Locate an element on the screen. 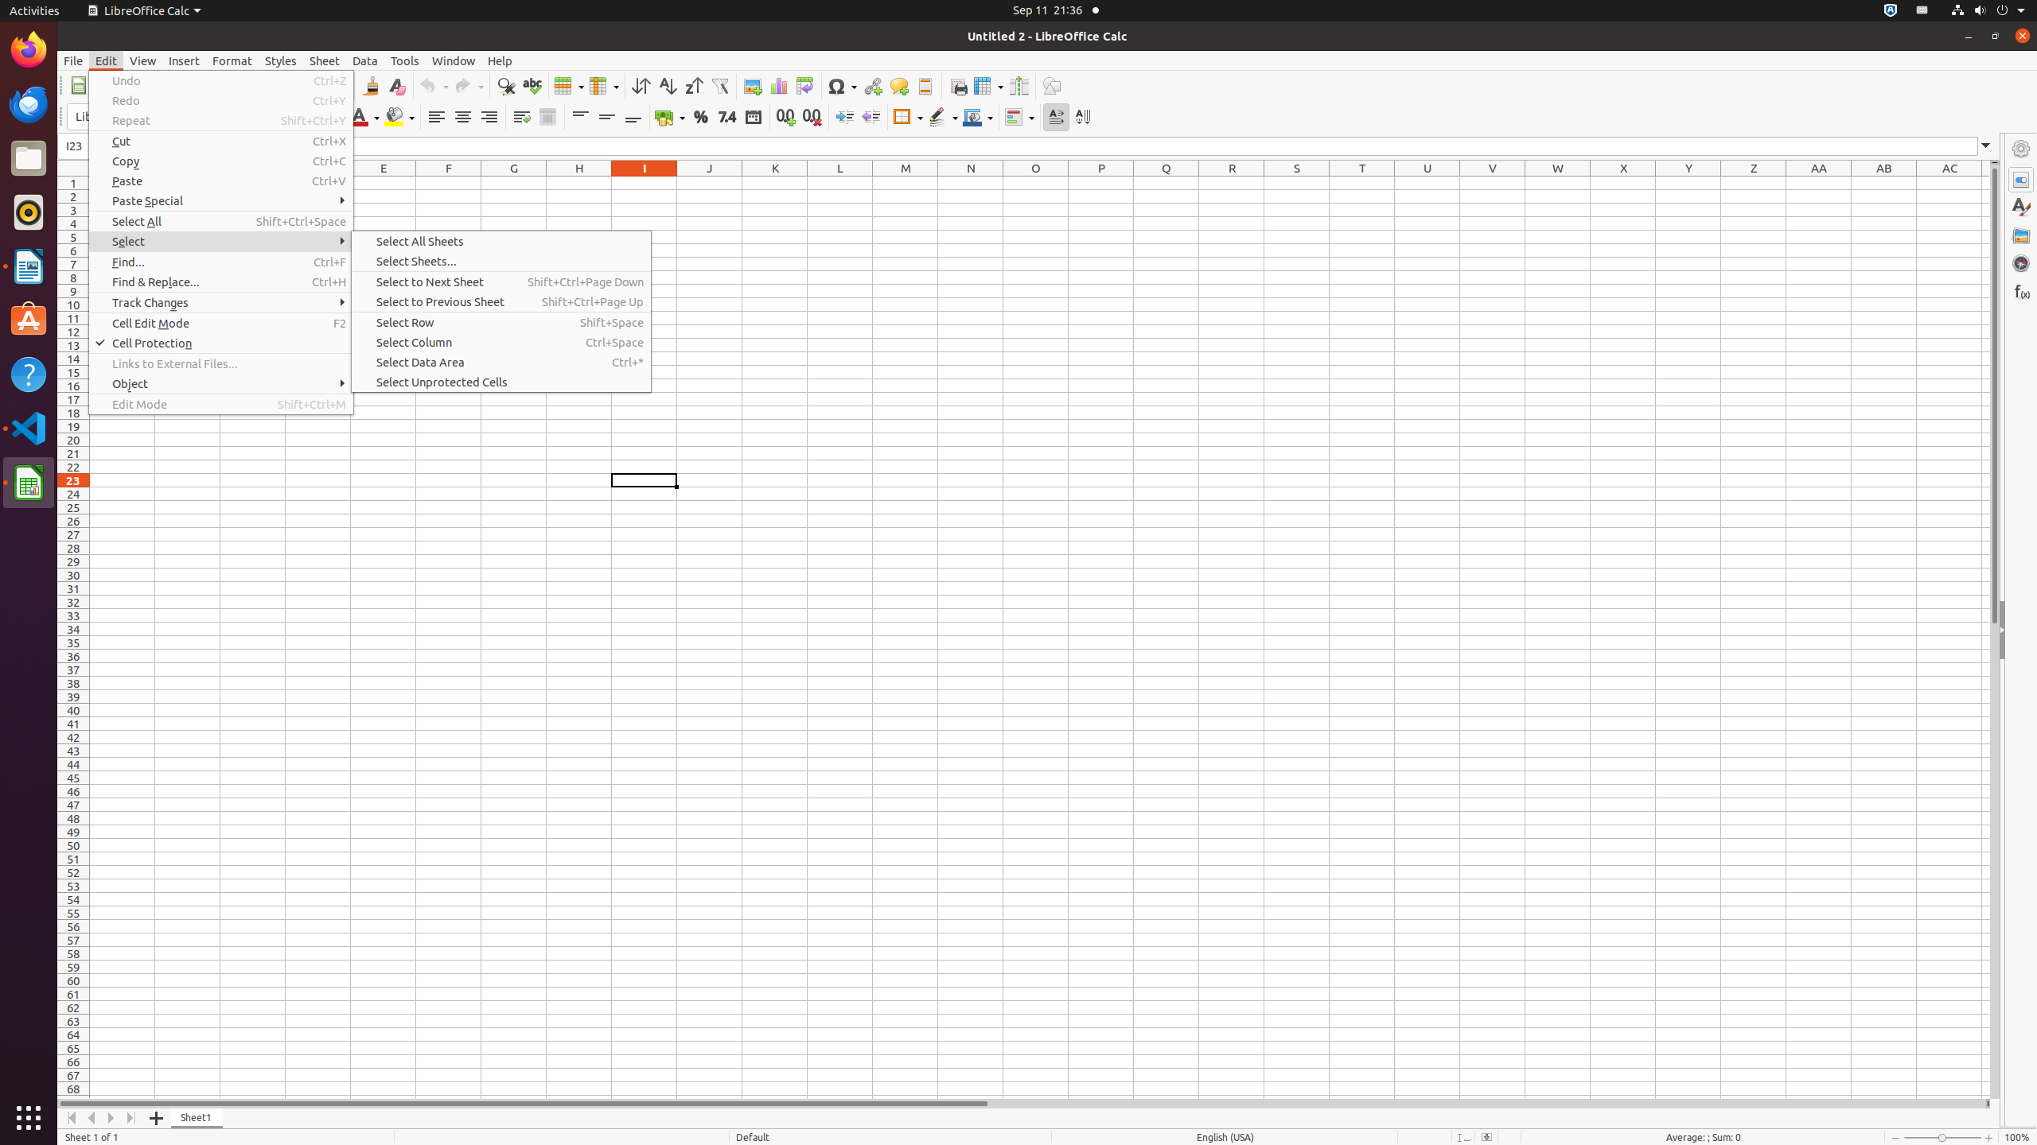 This screenshot has height=1145, width=2037. Hyperlink is located at coordinates (872, 86).